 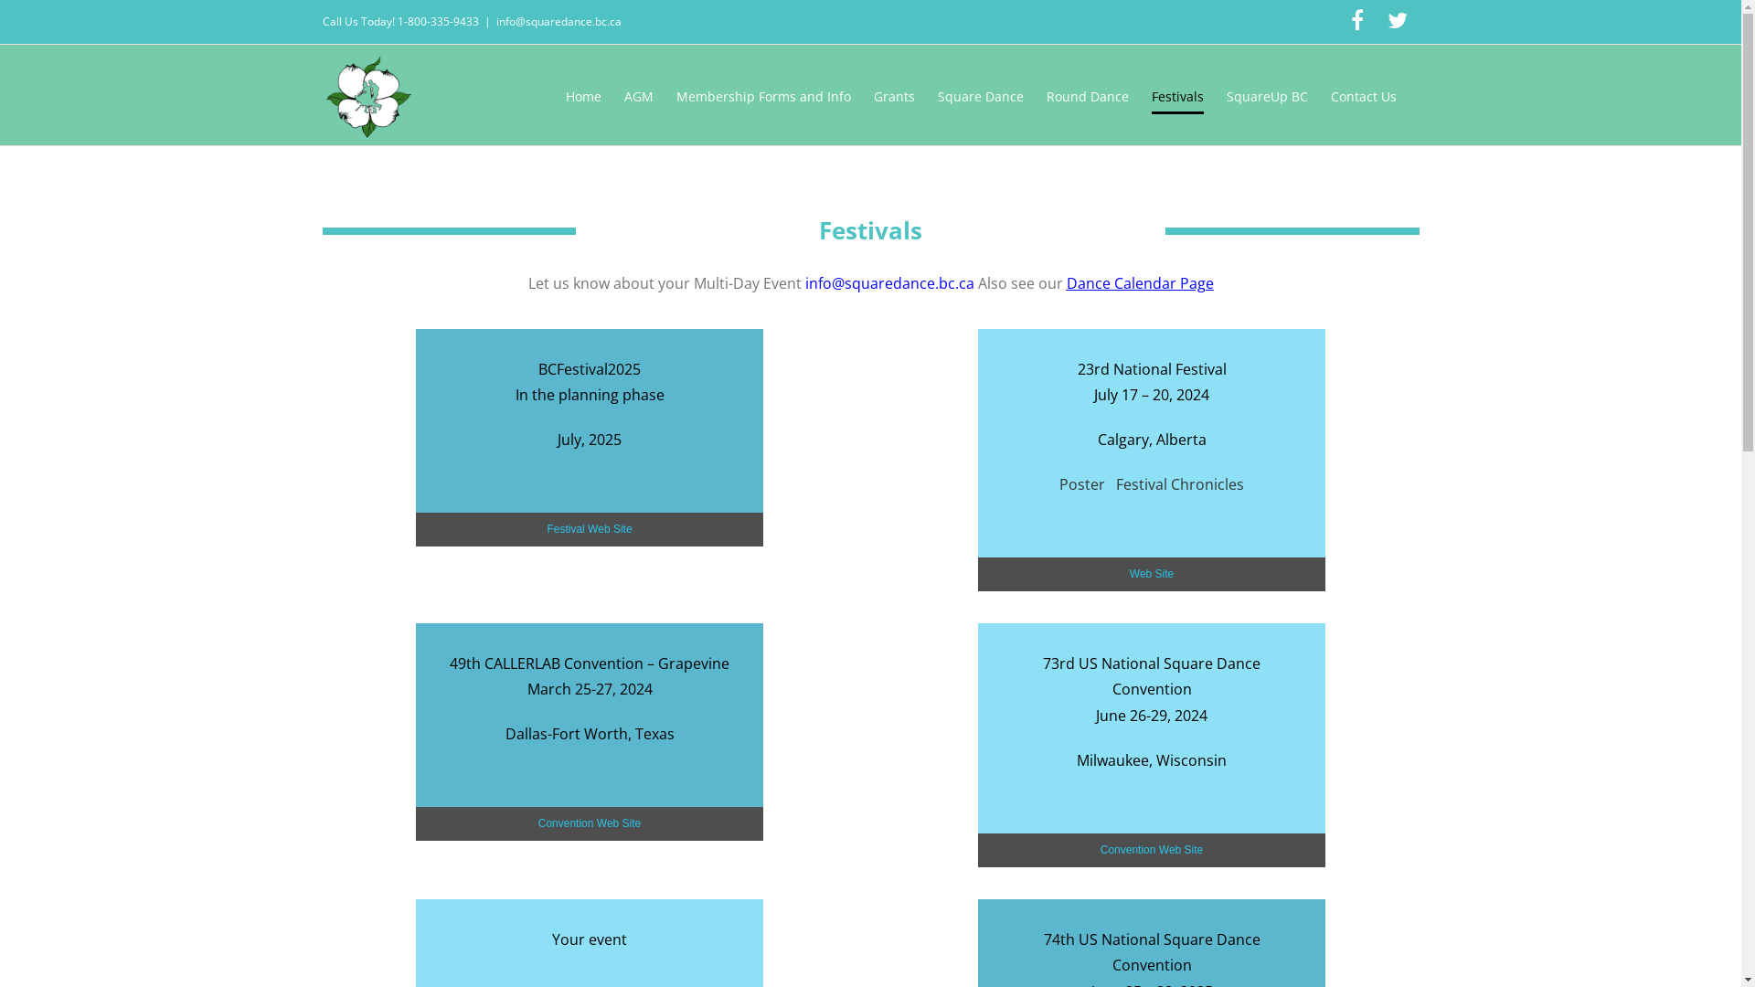 What do you see at coordinates (590, 823) in the screenshot?
I see `Convention Web Site` at bounding box center [590, 823].